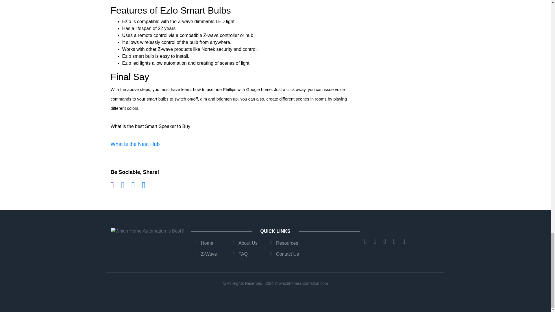 Image resolution: width=555 pixels, height=312 pixels. What do you see at coordinates (243, 254) in the screenshot?
I see `FAQ` at bounding box center [243, 254].